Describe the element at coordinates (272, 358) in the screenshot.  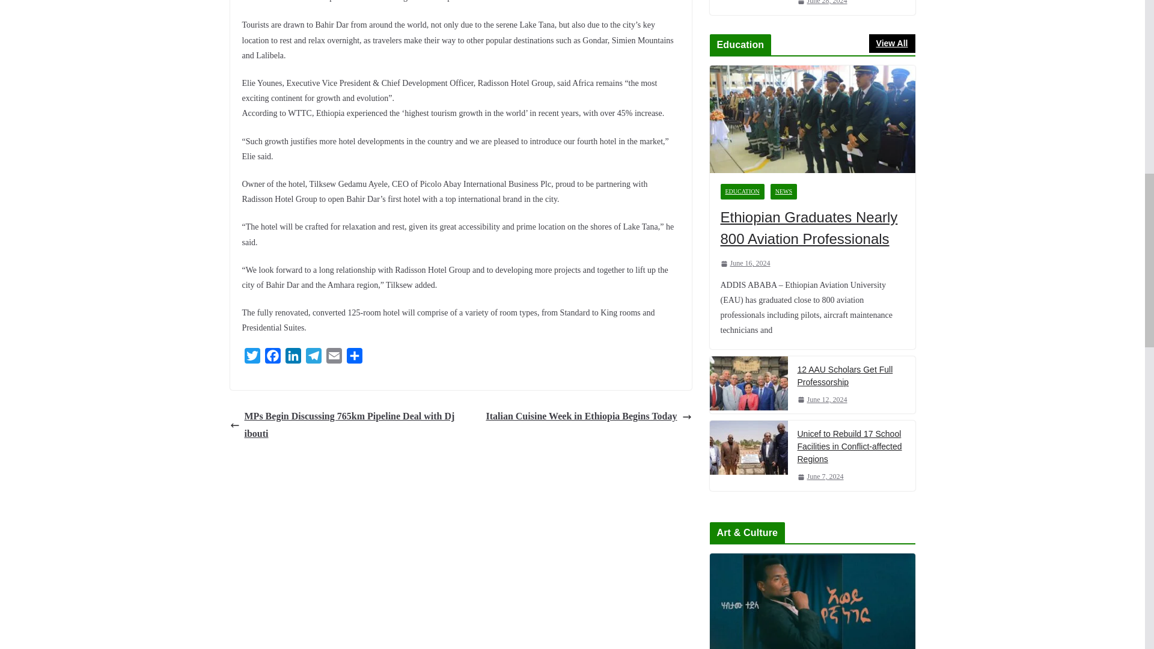
I see `Facebook` at that location.